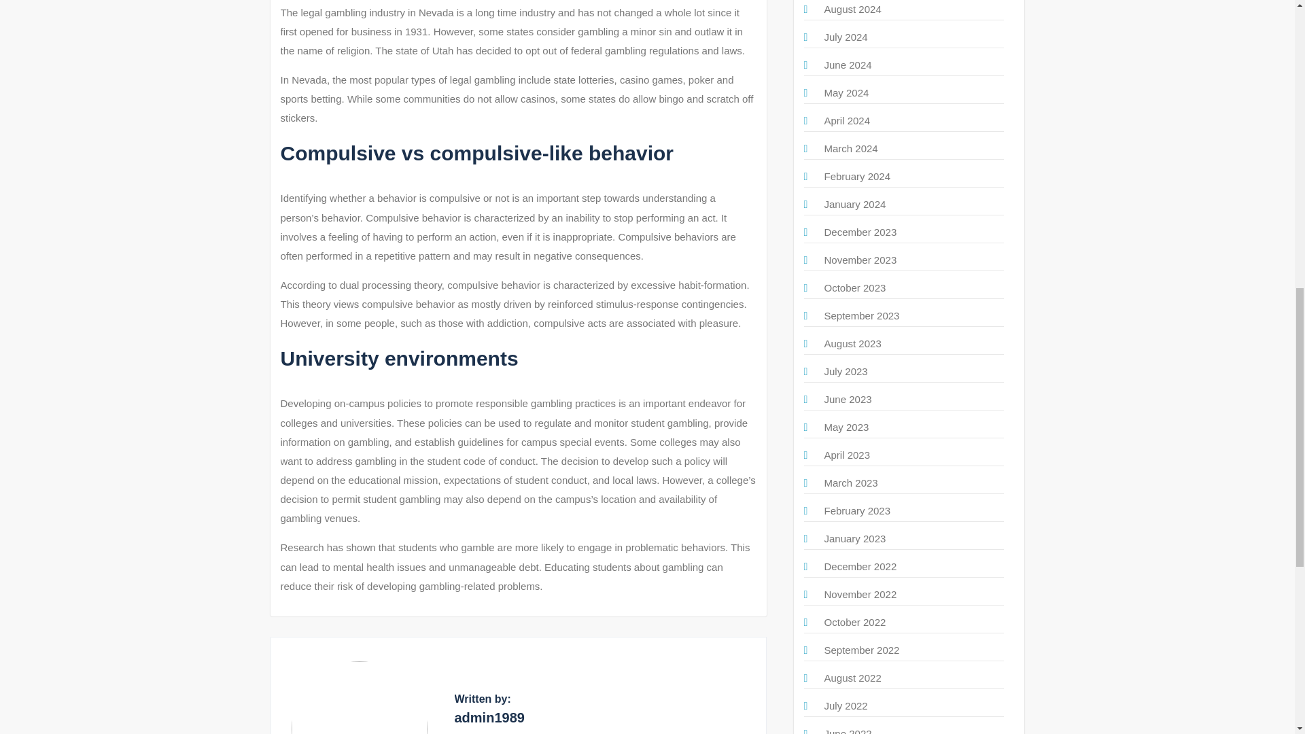 This screenshot has height=734, width=1305. I want to click on March 2023, so click(850, 483).